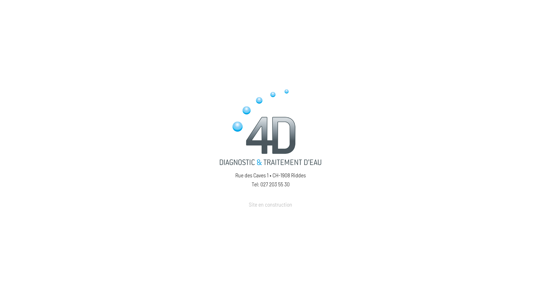 The image size is (541, 304). Describe the element at coordinates (275, 184) in the screenshot. I see `027 203 55 30` at that location.